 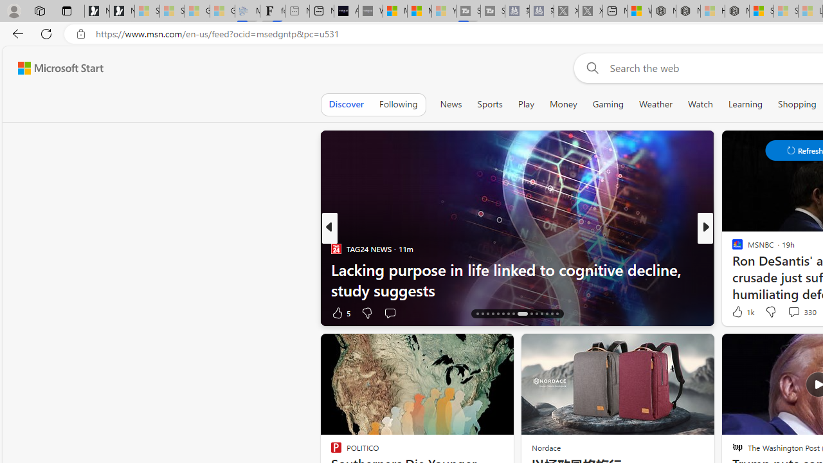 I want to click on Newsweek, so click(x=732, y=248).